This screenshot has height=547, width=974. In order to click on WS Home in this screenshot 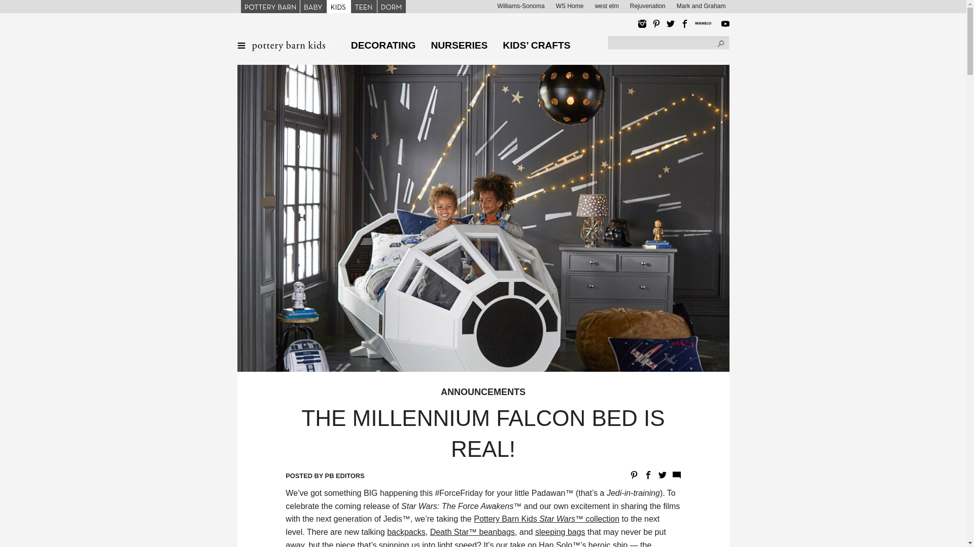, I will do `click(570, 6)`.